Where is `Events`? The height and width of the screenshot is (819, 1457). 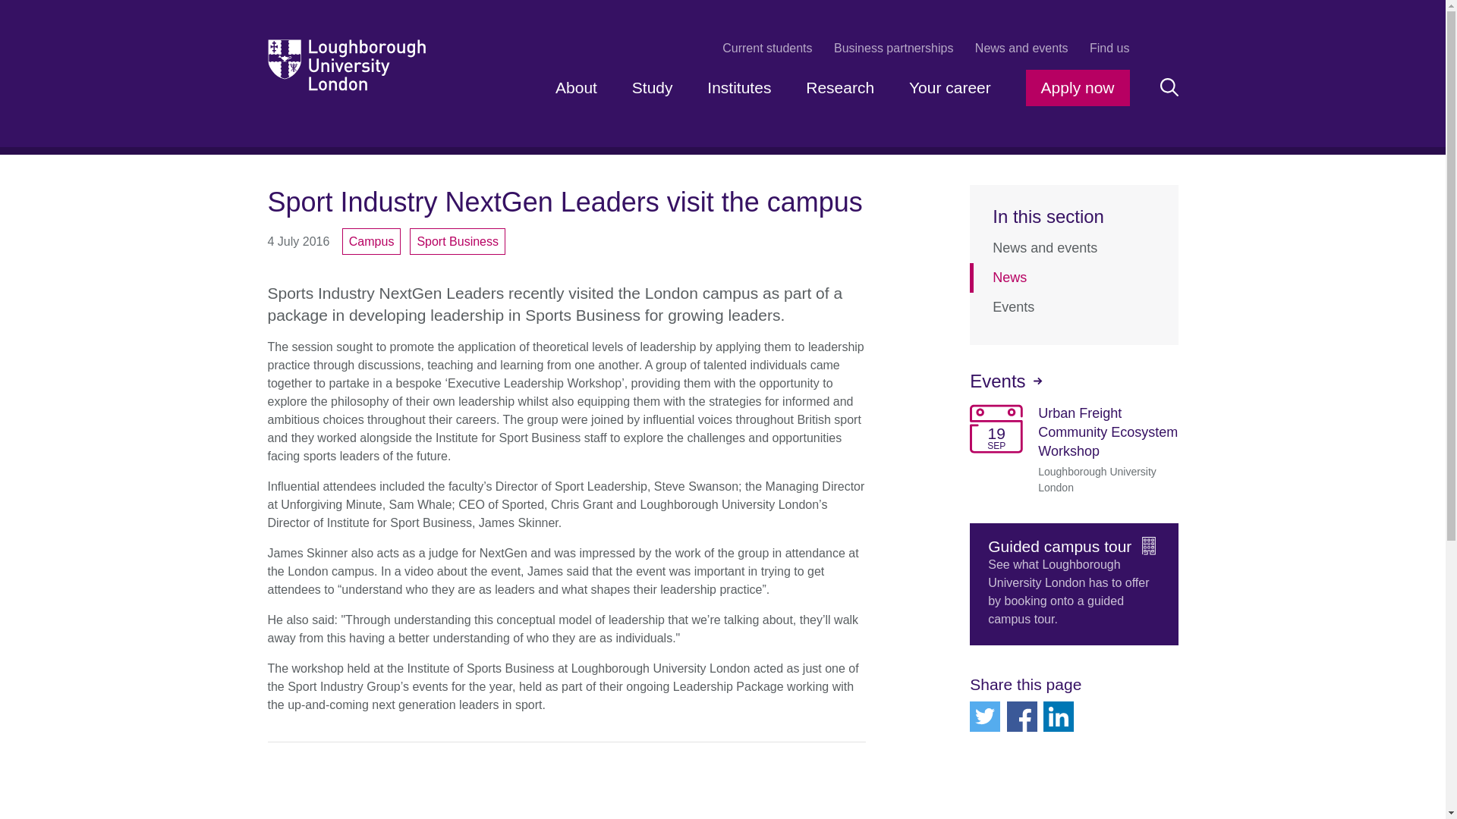
Events is located at coordinates (1075, 307).